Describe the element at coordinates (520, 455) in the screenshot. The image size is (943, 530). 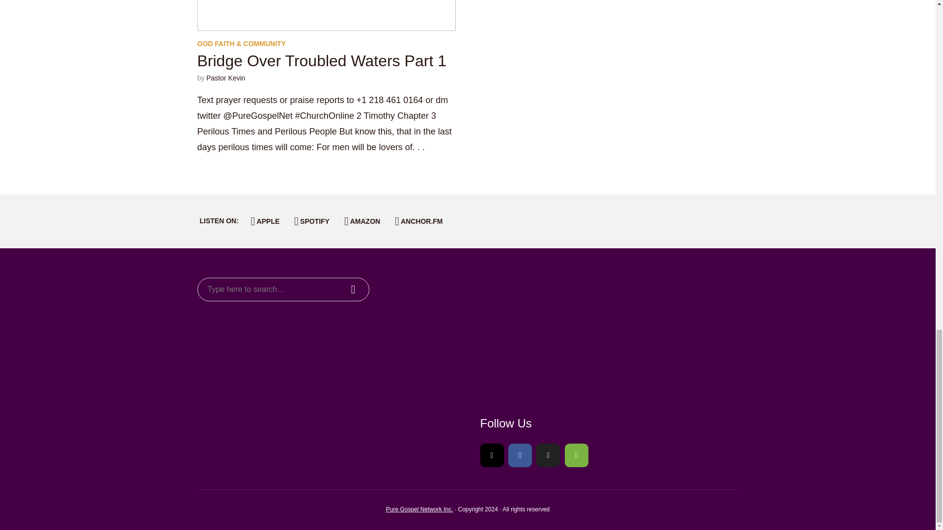
I see `Facebook` at that location.